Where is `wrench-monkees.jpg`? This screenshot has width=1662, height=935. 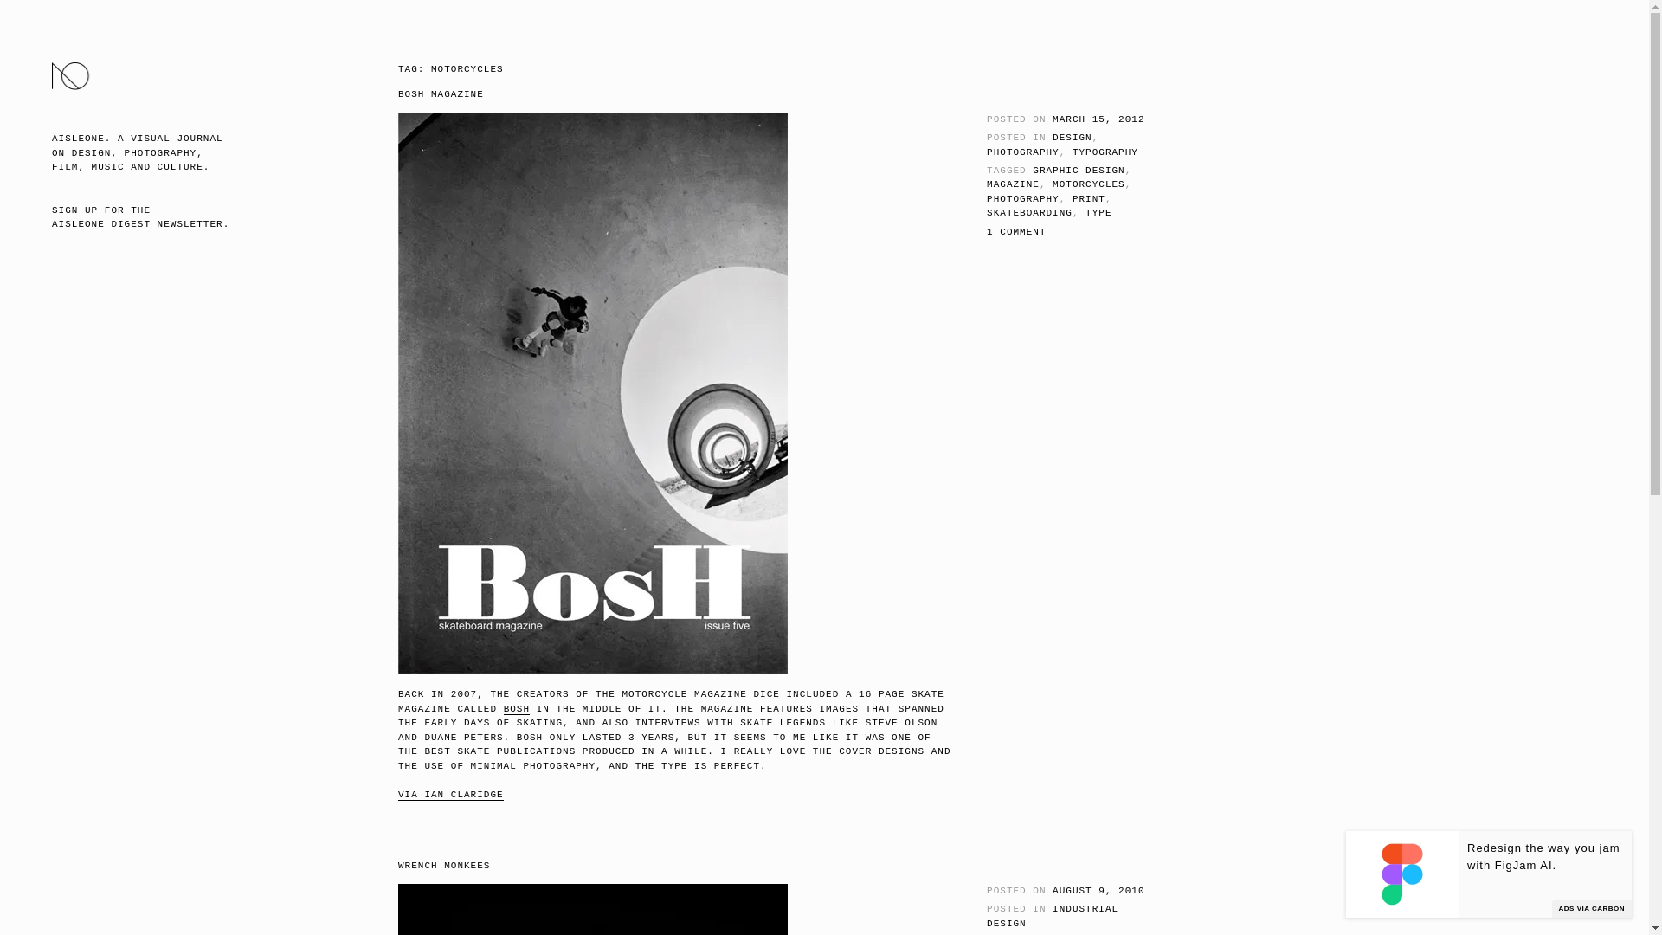 wrench-monkees.jpg is located at coordinates (593, 909).